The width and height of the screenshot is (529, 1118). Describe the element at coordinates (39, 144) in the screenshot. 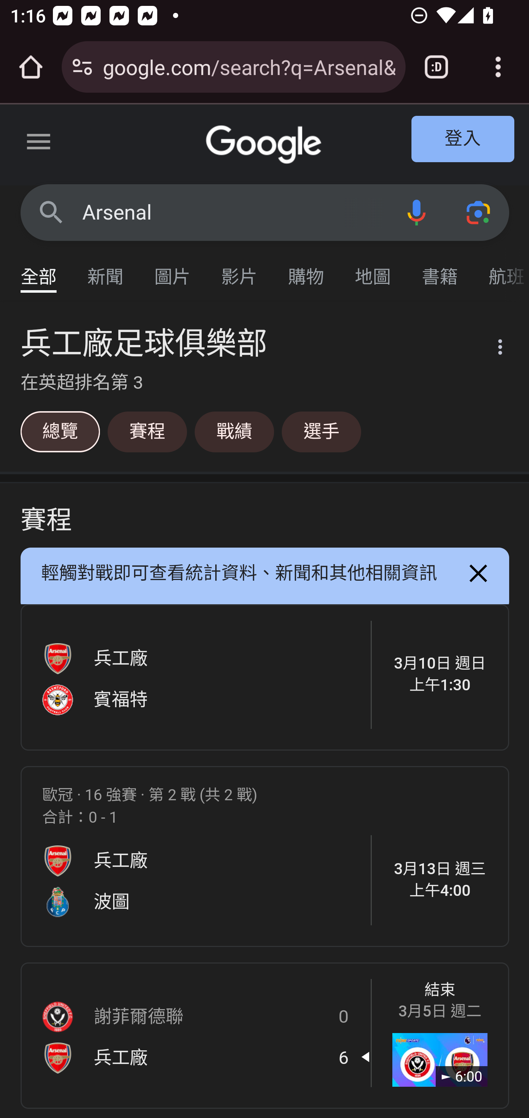

I see `主選單` at that location.